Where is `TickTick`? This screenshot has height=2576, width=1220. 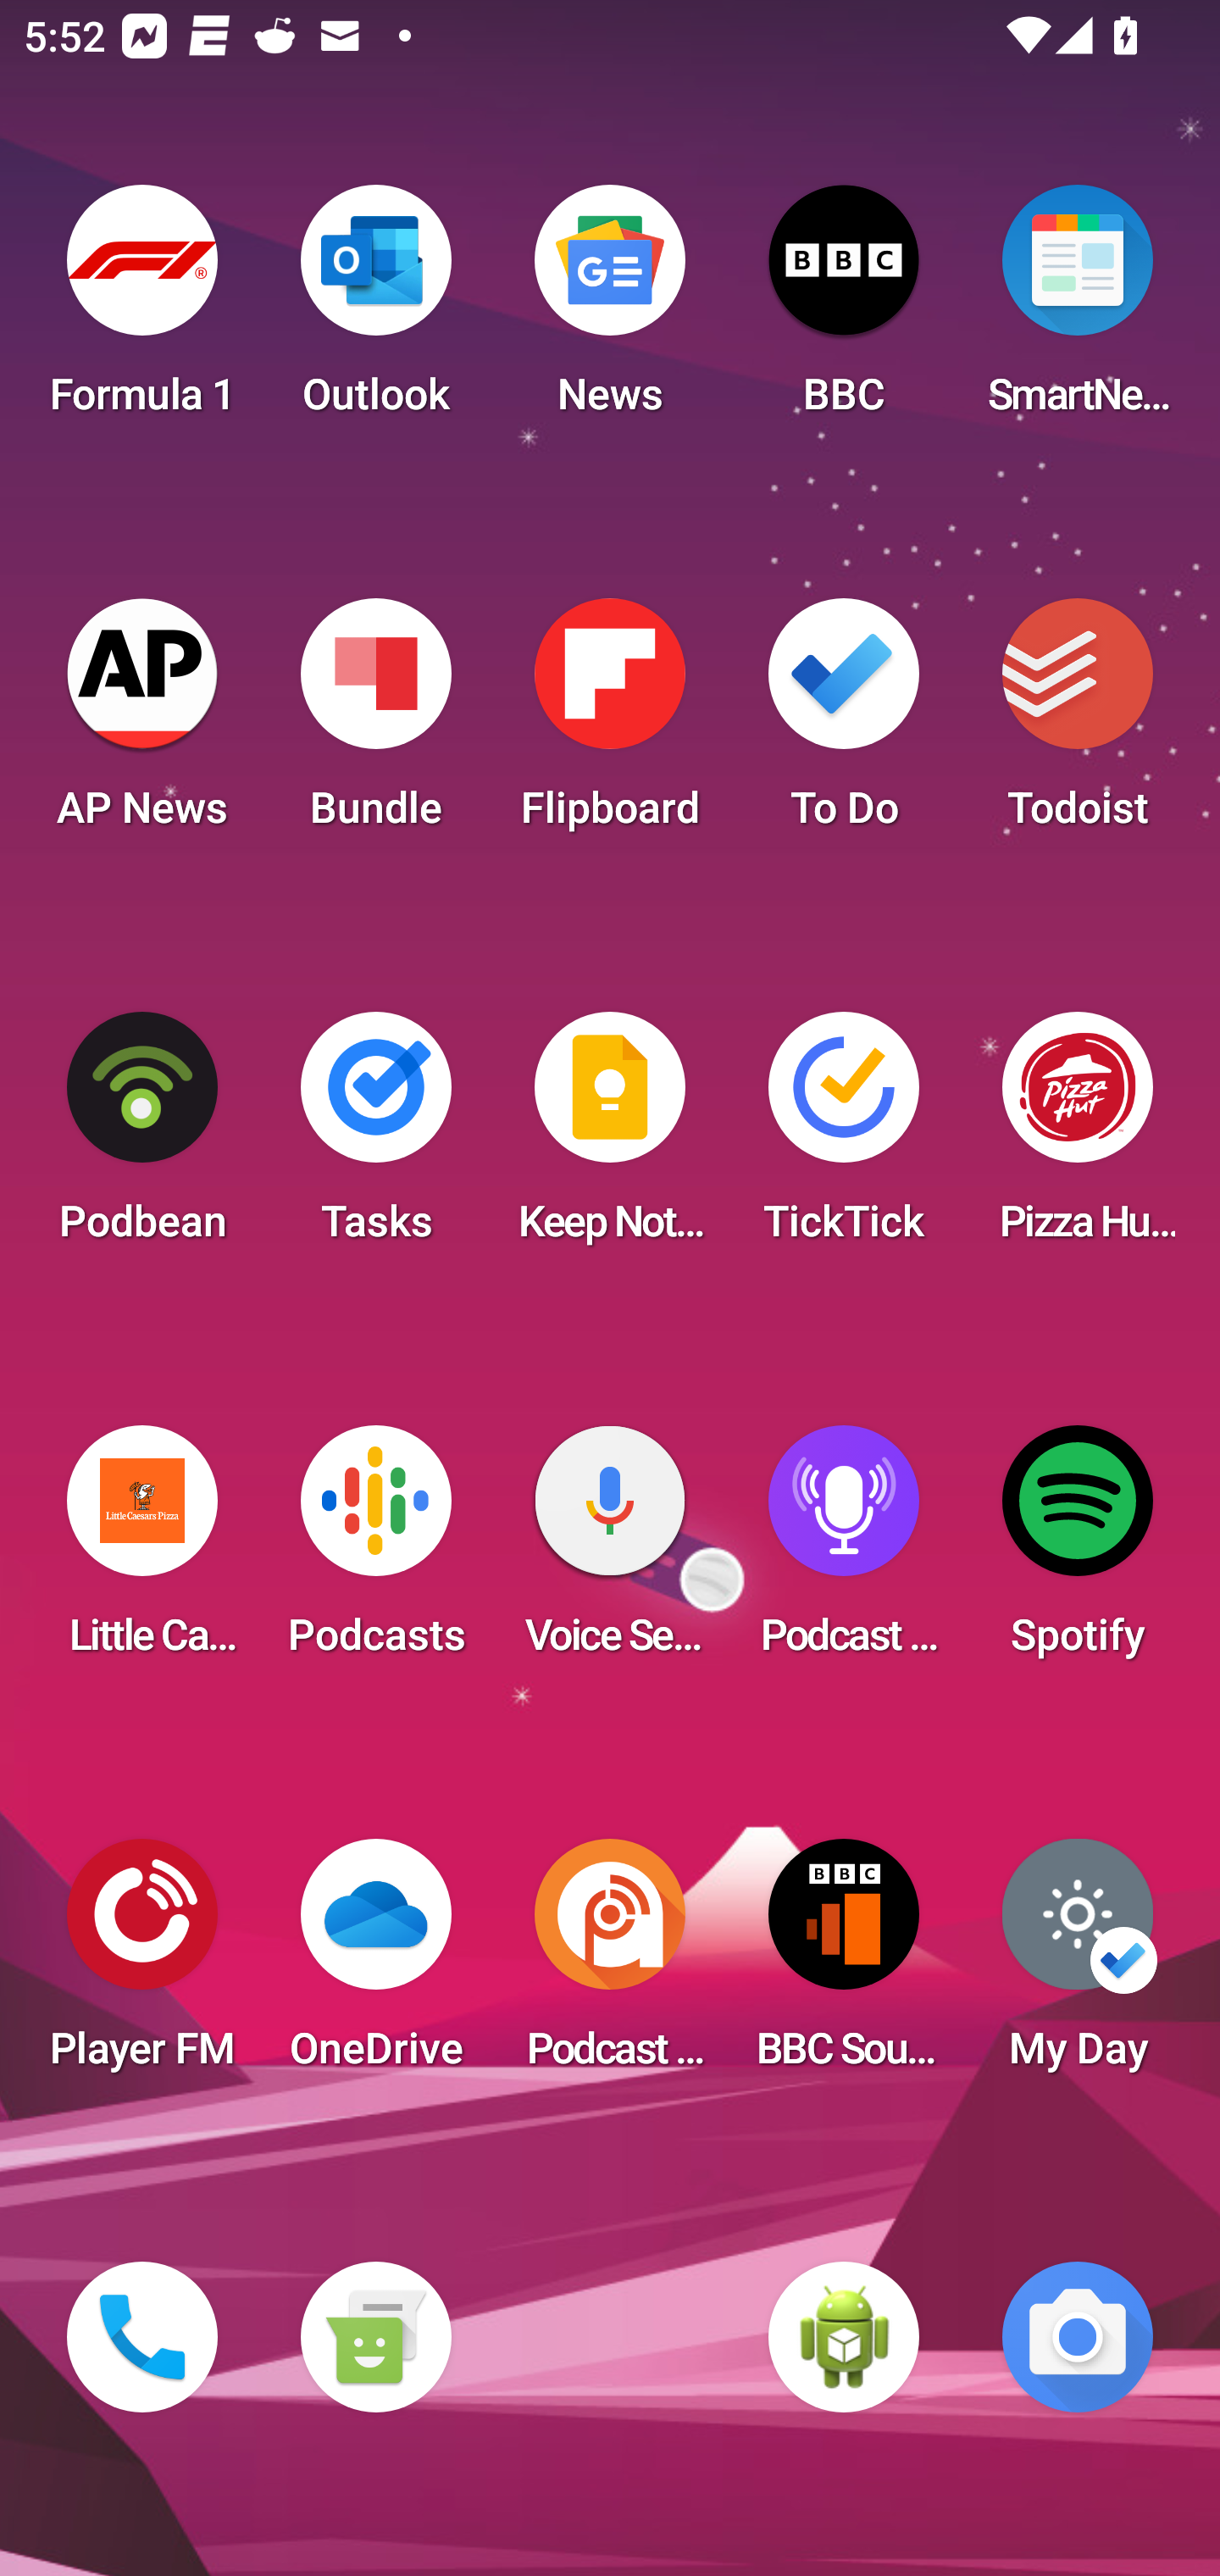
TickTick is located at coordinates (844, 1137).